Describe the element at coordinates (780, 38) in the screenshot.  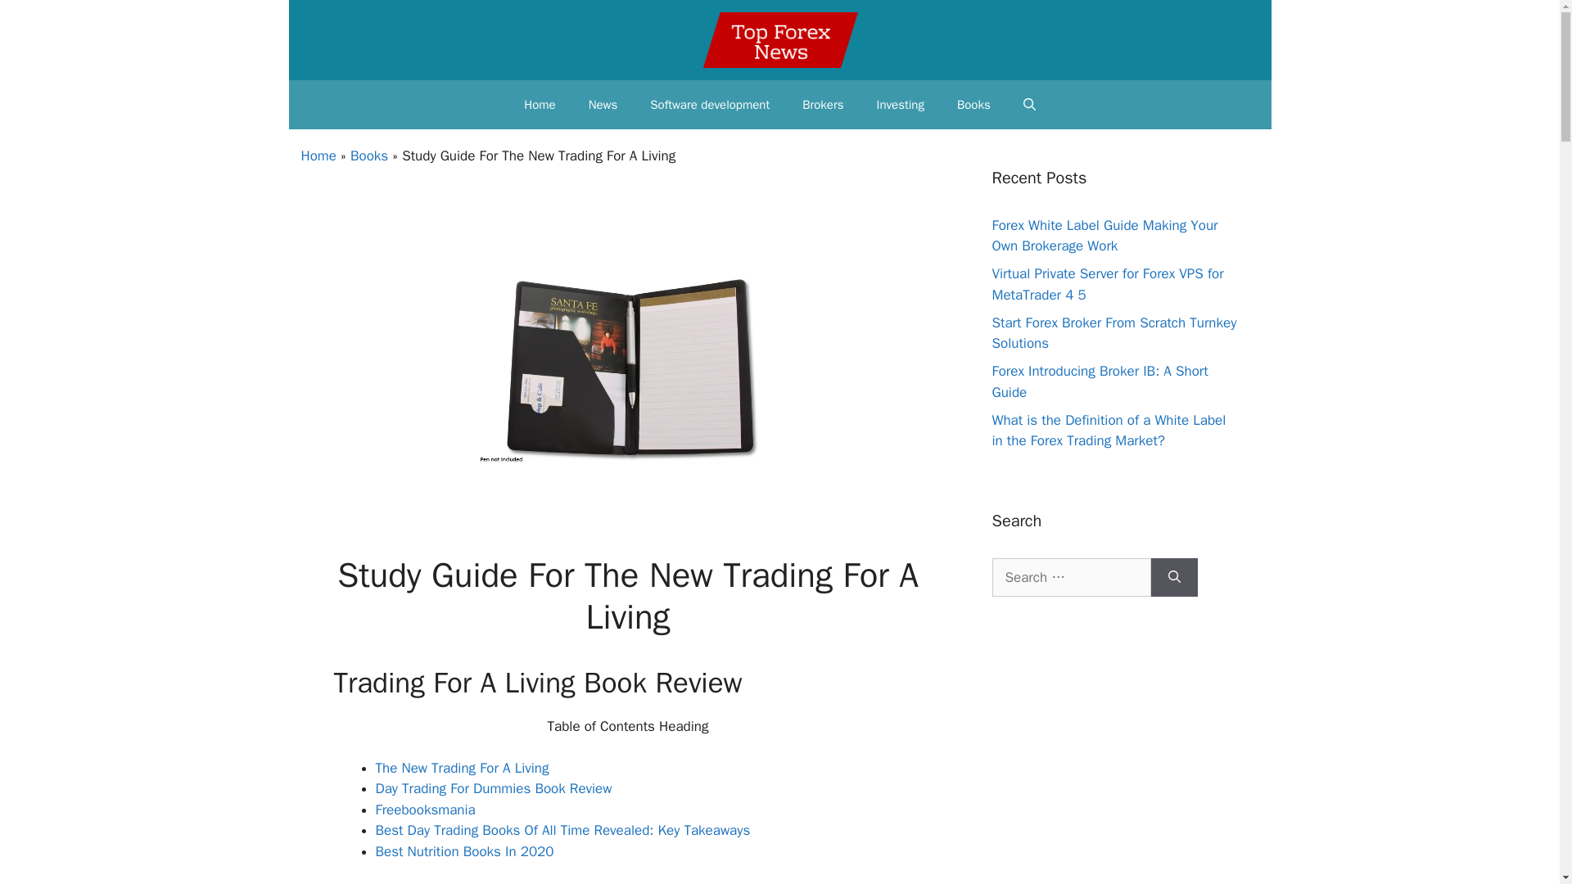
I see `TopForexNews.org` at that location.